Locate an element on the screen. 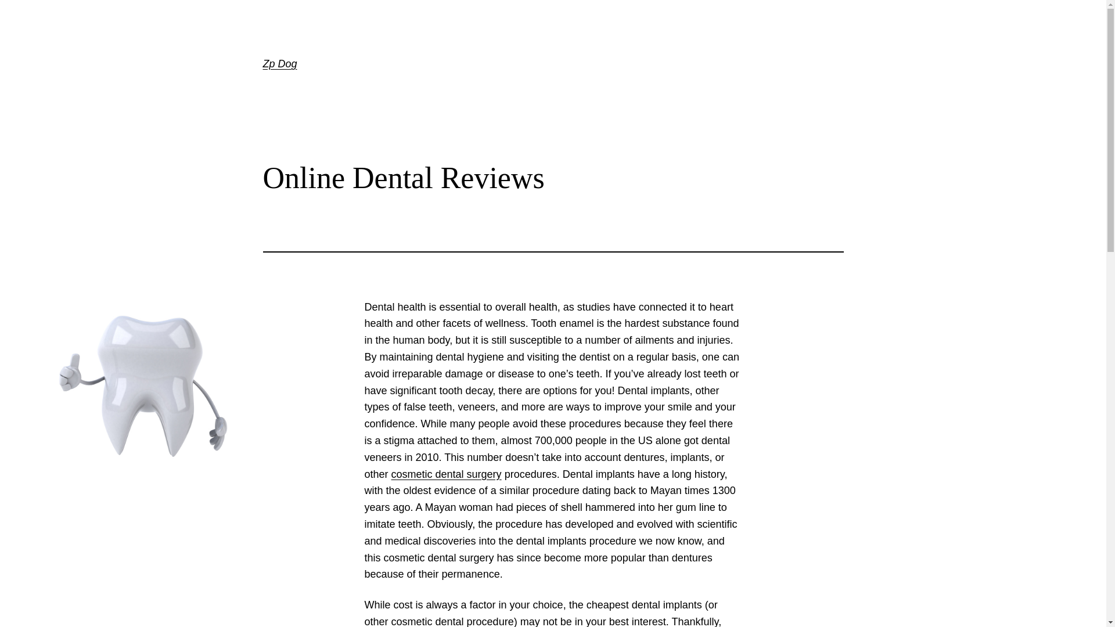 This screenshot has height=627, width=1115. See more about How much are dentures is located at coordinates (446, 474).